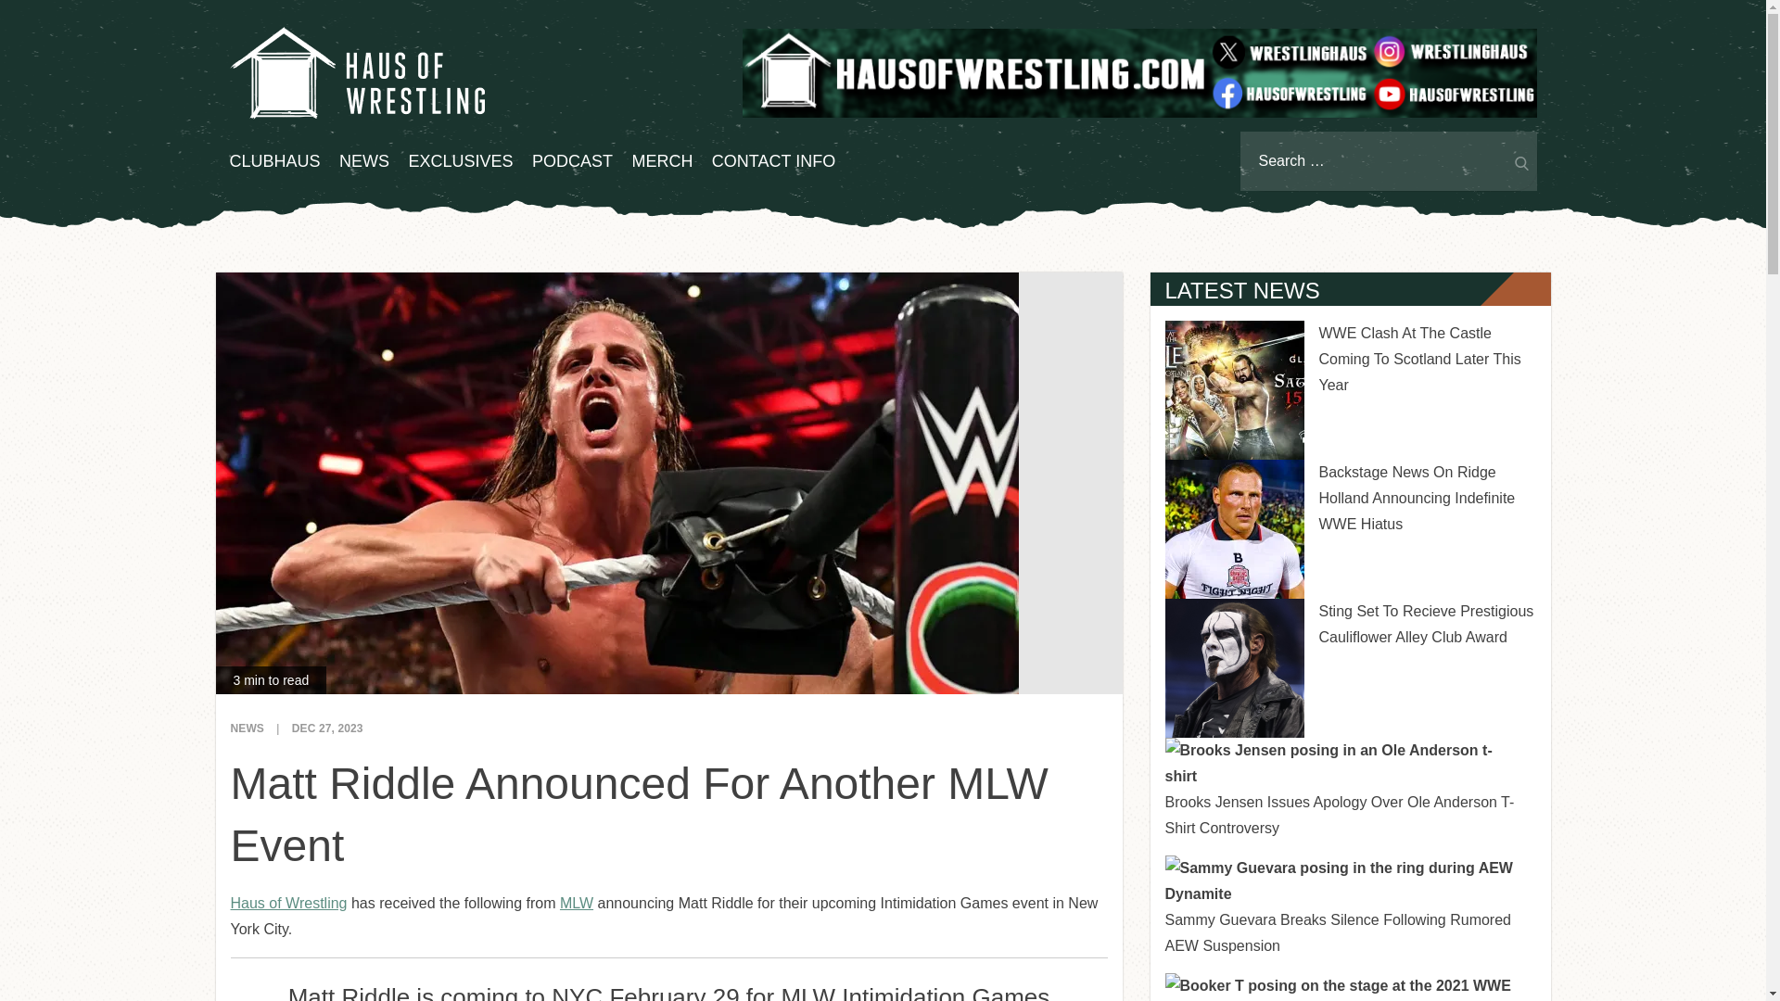 The width and height of the screenshot is (1780, 1001). I want to click on MLW, so click(577, 903).